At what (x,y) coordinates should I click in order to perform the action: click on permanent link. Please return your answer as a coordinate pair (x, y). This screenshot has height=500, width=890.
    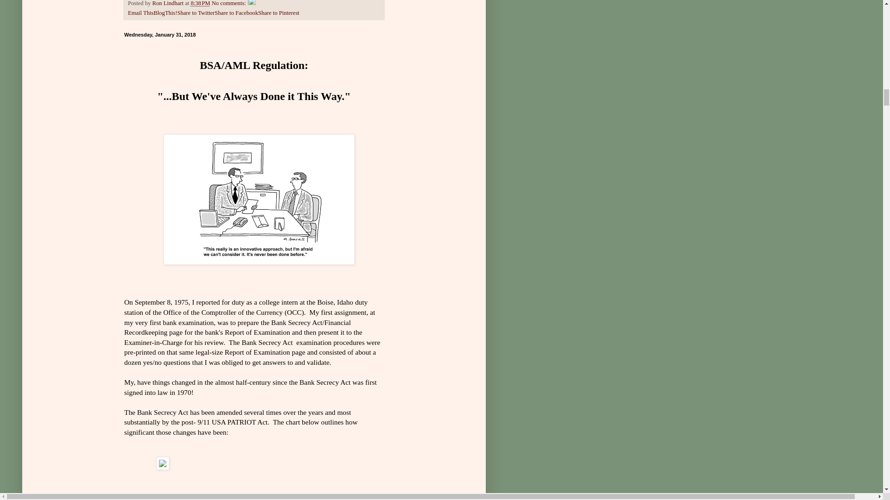
    Looking at the image, I should click on (200, 3).